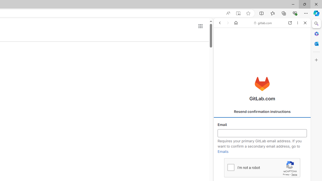  What do you see at coordinates (230, 167) in the screenshot?
I see `I'm not a robot` at bounding box center [230, 167].